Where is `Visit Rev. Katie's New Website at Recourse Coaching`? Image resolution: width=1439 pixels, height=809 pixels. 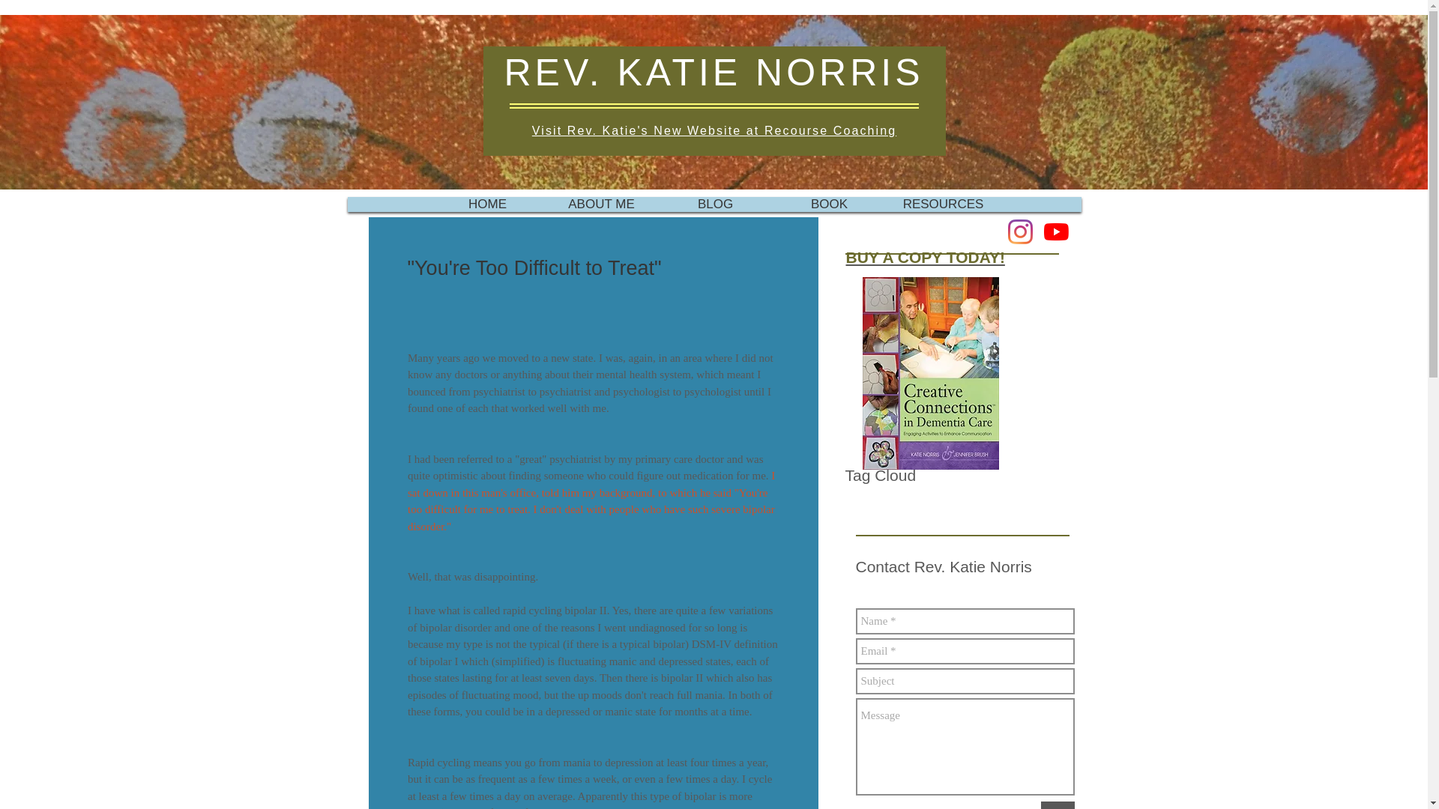 Visit Rev. Katie's New Website at Recourse Coaching is located at coordinates (714, 130).